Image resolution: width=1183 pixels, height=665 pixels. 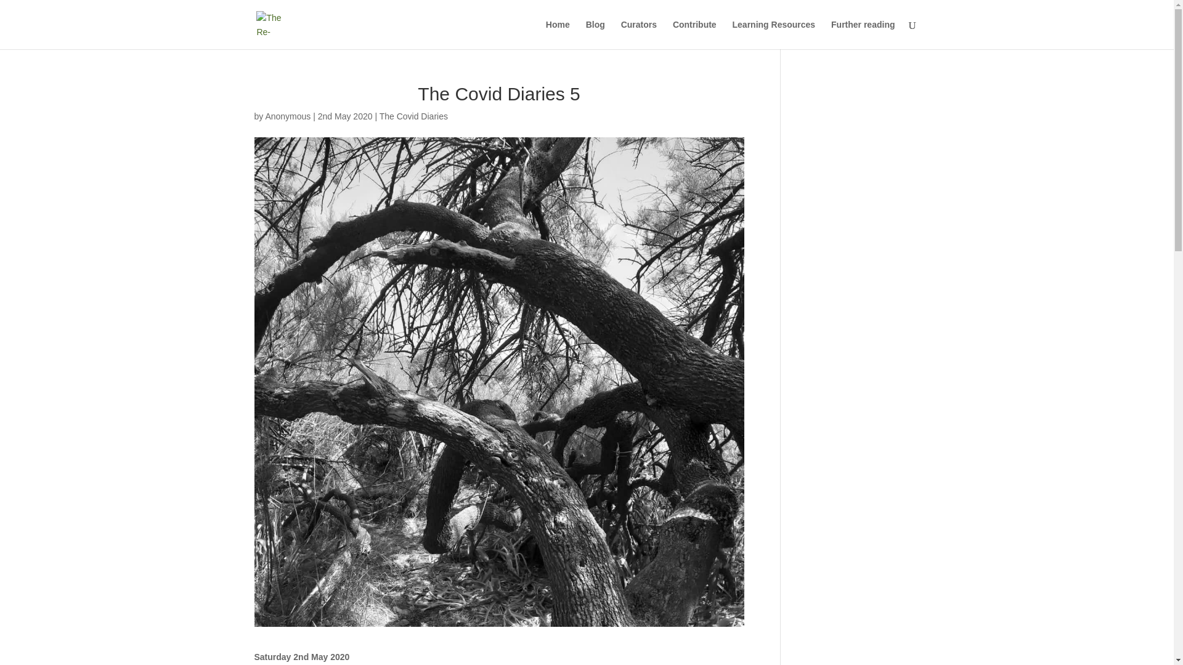 I want to click on Anonymous, so click(x=287, y=116).